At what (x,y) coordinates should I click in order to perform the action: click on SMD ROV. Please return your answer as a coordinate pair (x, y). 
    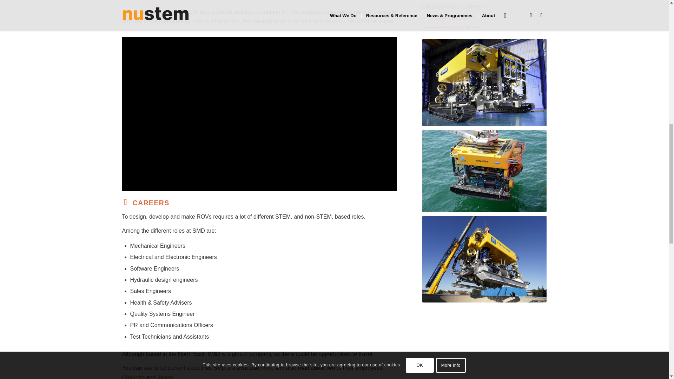
    Looking at the image, I should click on (484, 259).